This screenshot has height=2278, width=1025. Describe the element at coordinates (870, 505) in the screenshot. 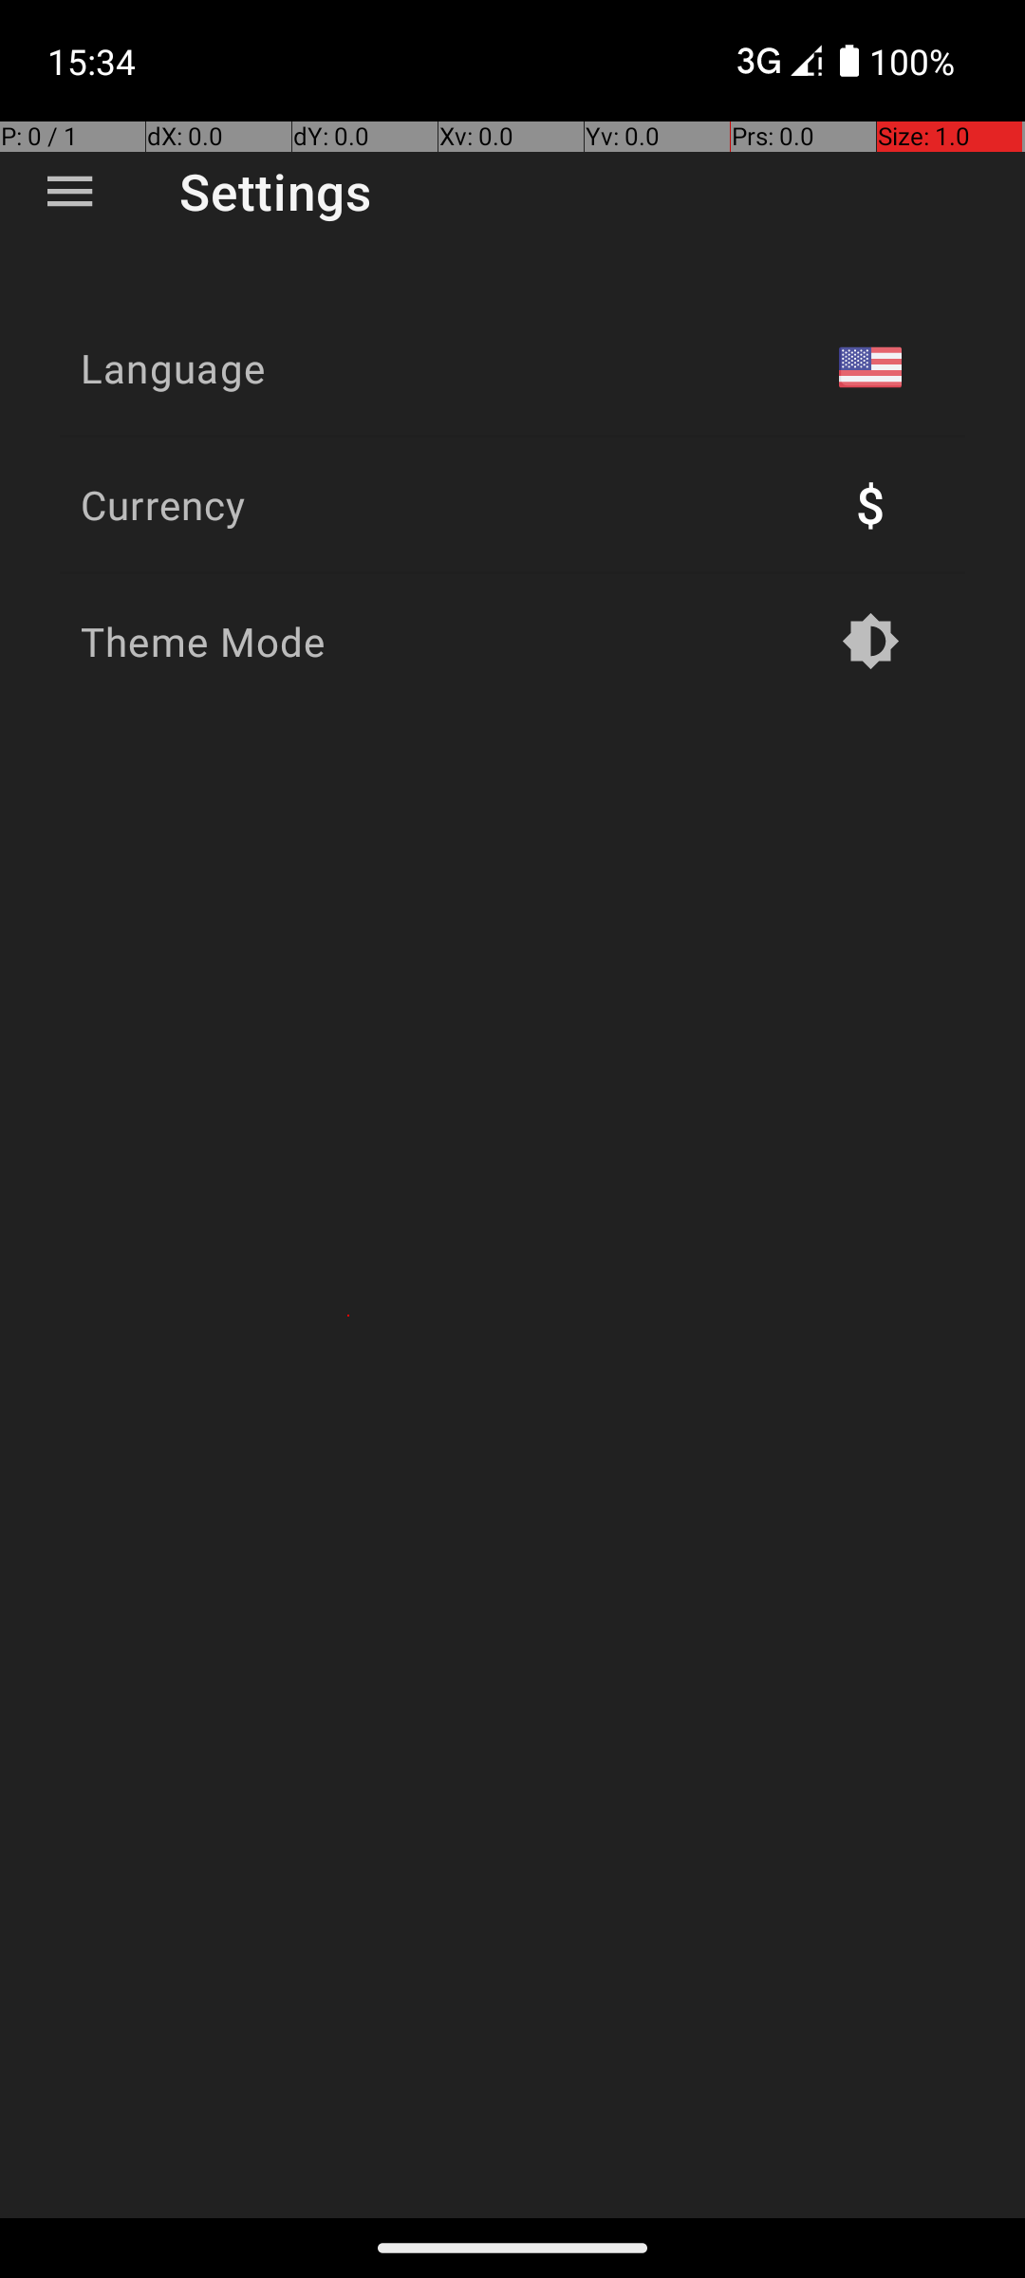

I see `$` at that location.